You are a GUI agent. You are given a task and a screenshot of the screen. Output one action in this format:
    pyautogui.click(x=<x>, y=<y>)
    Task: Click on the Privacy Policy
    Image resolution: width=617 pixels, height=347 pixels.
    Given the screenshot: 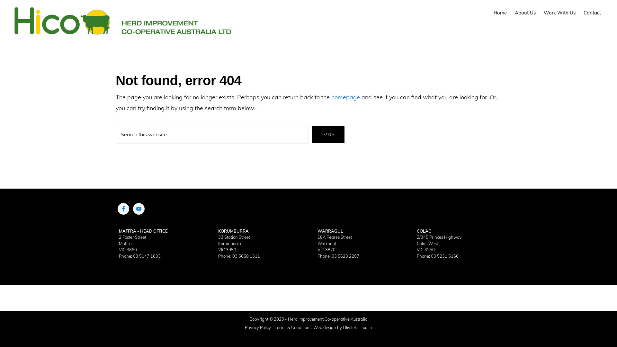 What is the action you would take?
    pyautogui.click(x=258, y=328)
    